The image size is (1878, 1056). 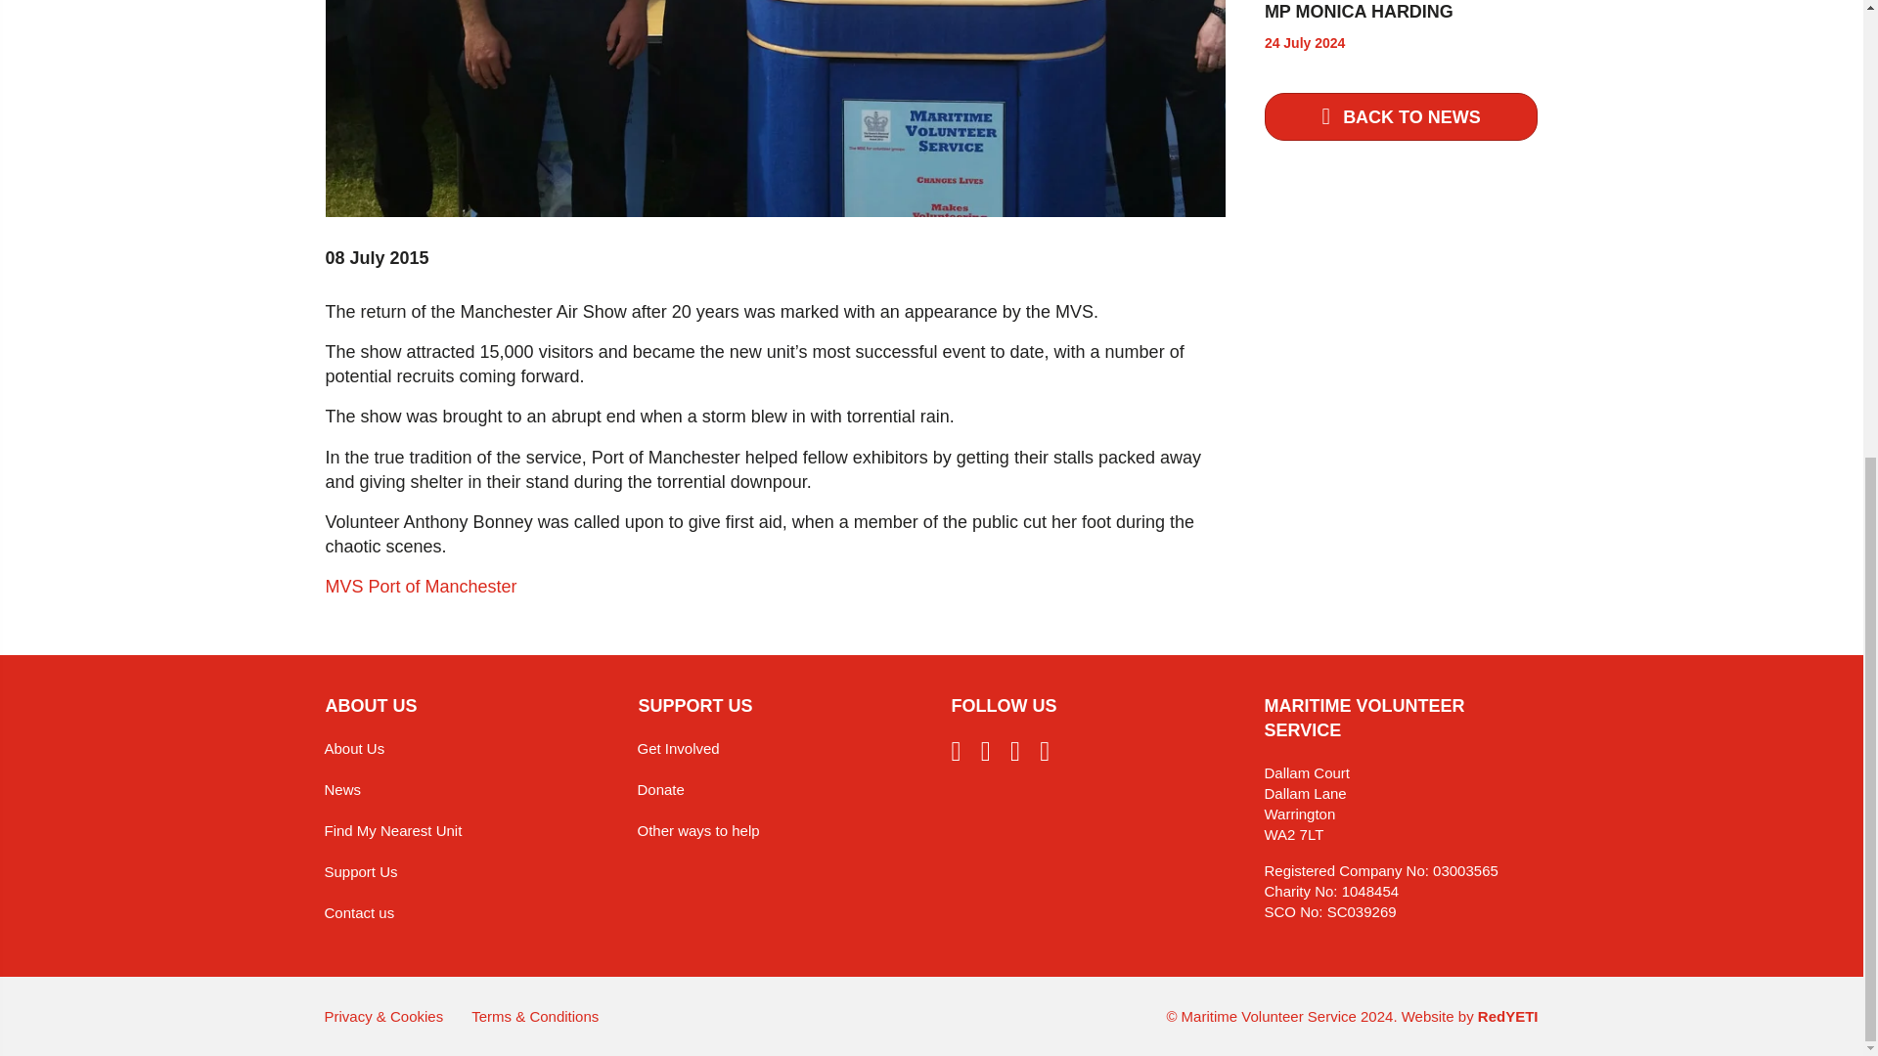 I want to click on Donate, so click(x=775, y=790).